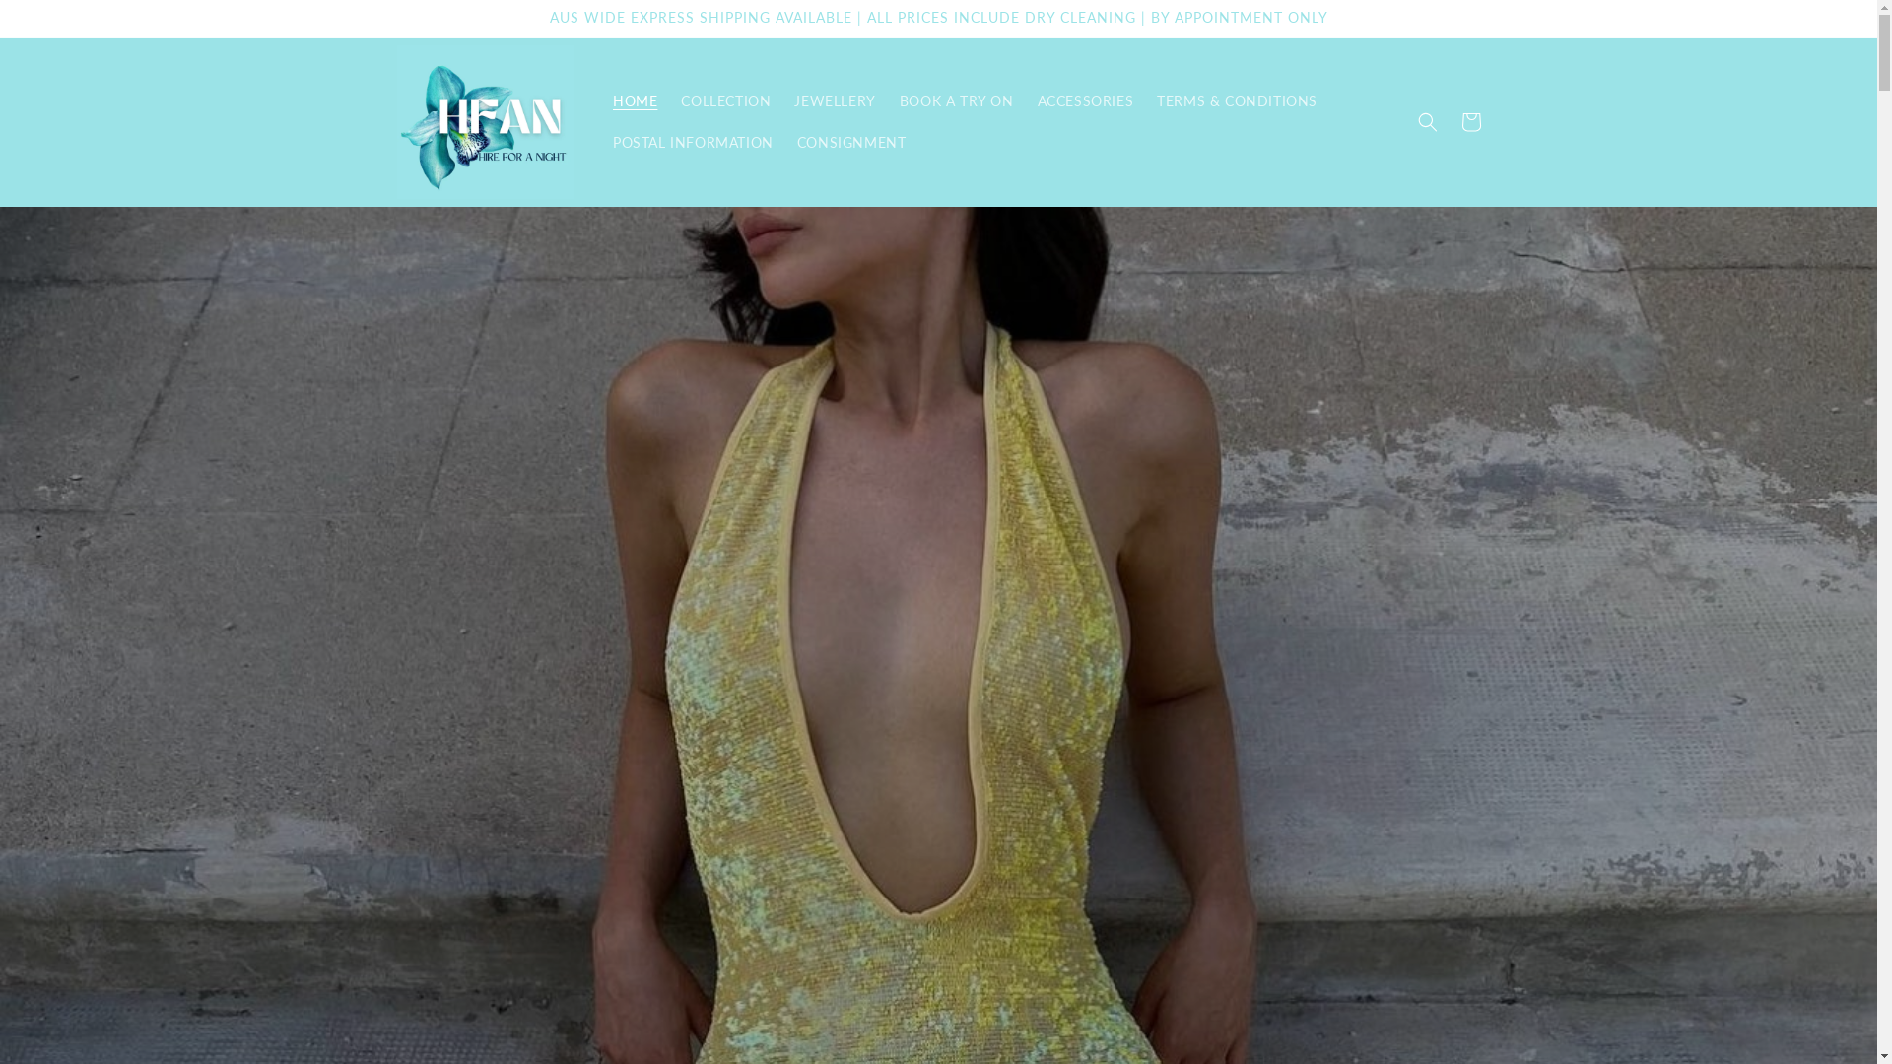  Describe the element at coordinates (851, 143) in the screenshot. I see `CONSIGNMENT` at that location.